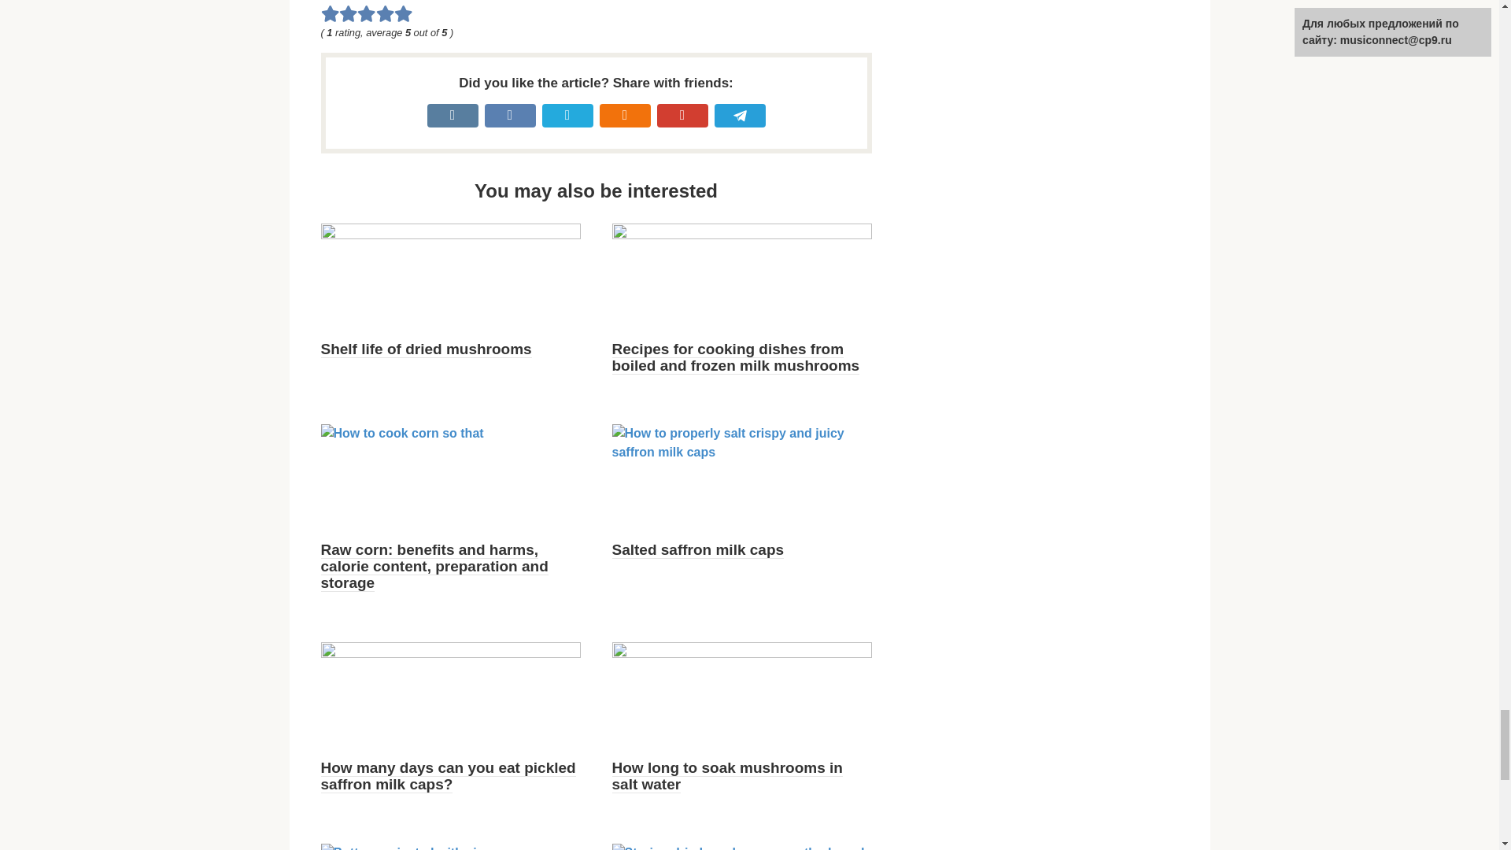  Describe the element at coordinates (727, 776) in the screenshot. I see `How long to soak mushrooms in salt water` at that location.